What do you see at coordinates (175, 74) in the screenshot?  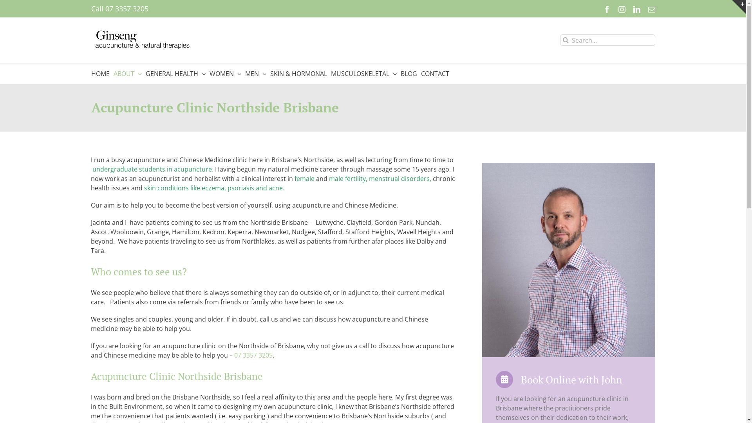 I see `GENERAL HEALTH` at bounding box center [175, 74].